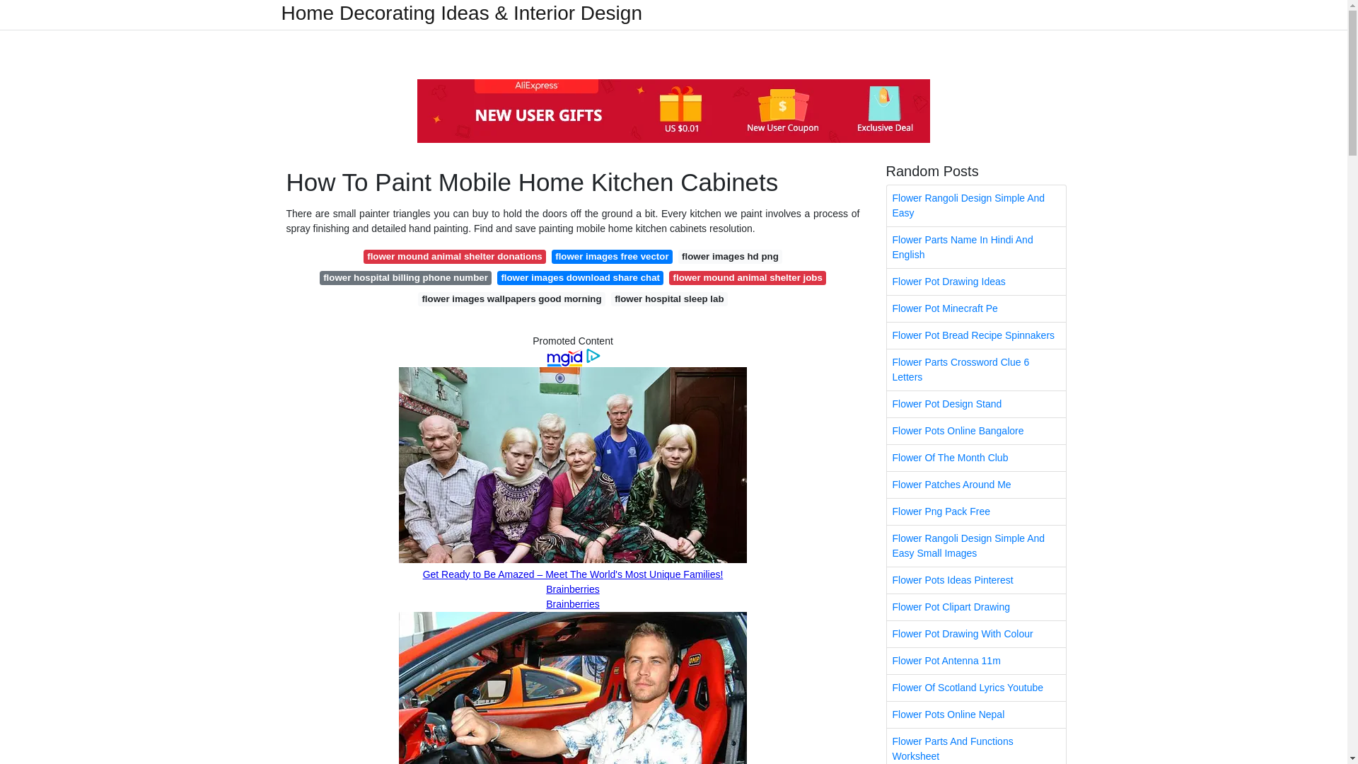  What do you see at coordinates (669, 299) in the screenshot?
I see `flower hospital sleep lab` at bounding box center [669, 299].